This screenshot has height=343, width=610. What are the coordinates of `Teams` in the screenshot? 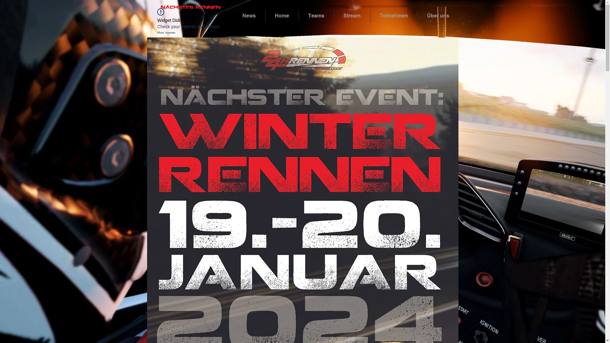 It's located at (316, 16).